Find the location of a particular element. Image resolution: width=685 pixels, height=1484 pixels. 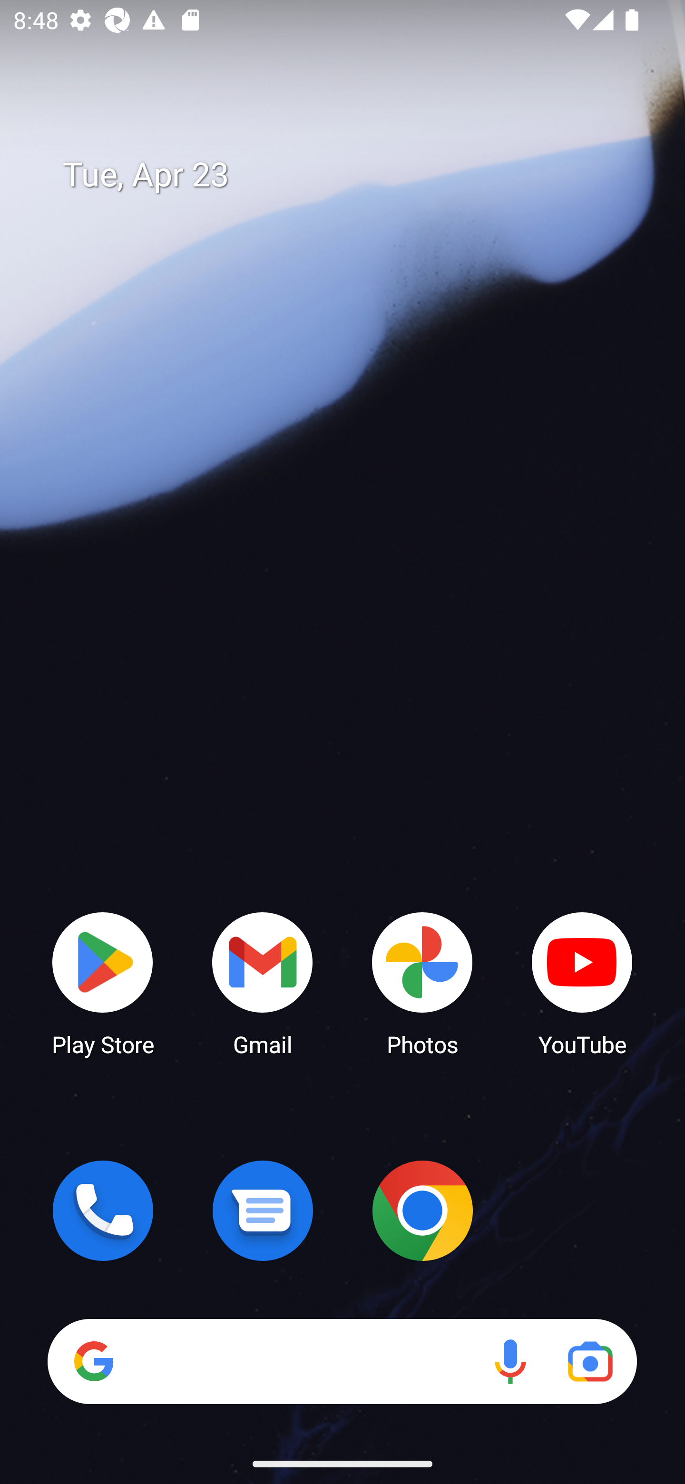

Tue, Apr 23 is located at coordinates (356, 175).